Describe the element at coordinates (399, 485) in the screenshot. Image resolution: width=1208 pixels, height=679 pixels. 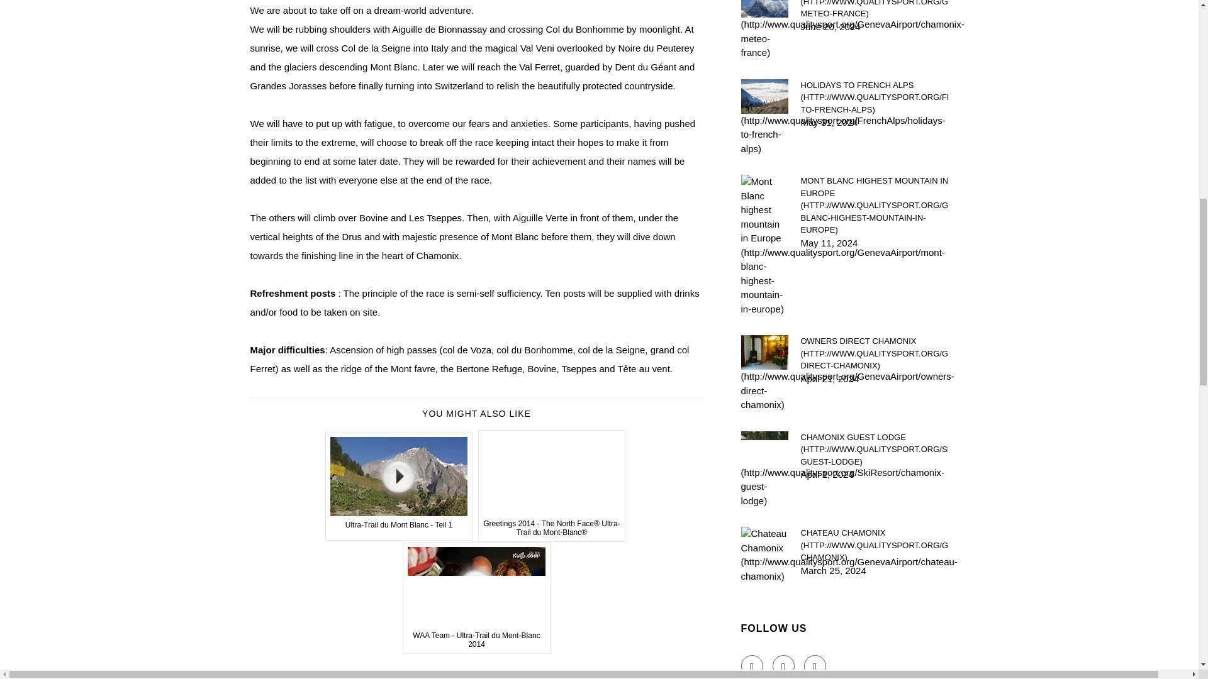
I see `Video temporarily unavailable` at that location.